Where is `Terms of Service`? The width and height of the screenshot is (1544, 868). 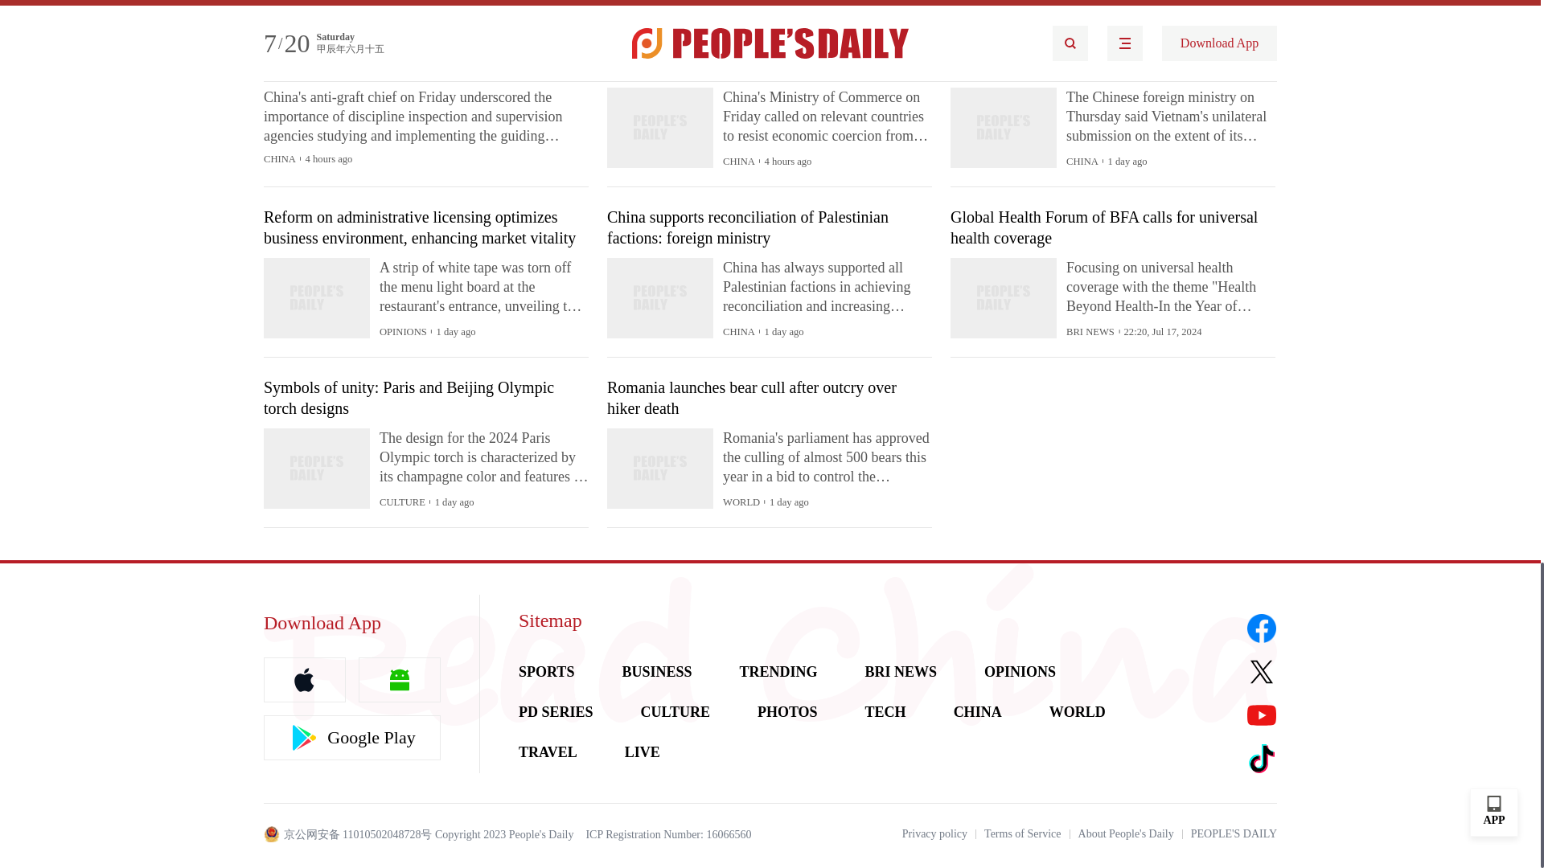 Terms of Service is located at coordinates (1023, 834).